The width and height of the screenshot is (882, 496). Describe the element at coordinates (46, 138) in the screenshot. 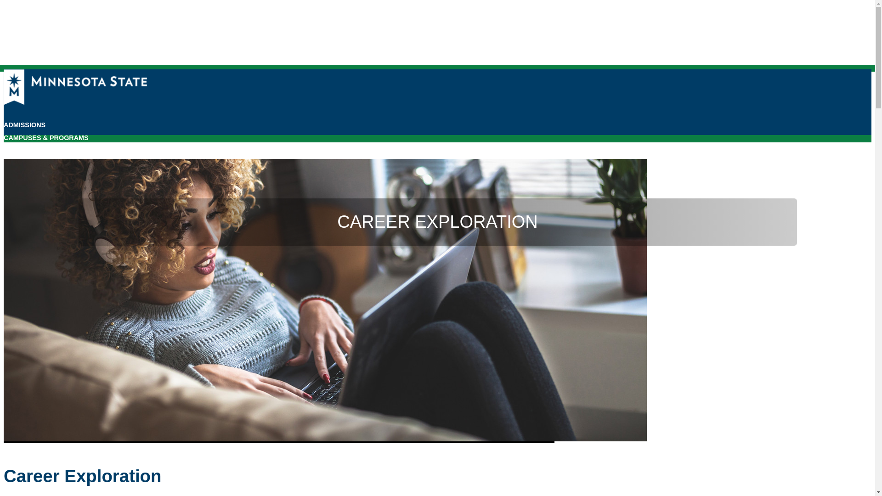

I see `Minnesota State Campuses and Programs` at that location.